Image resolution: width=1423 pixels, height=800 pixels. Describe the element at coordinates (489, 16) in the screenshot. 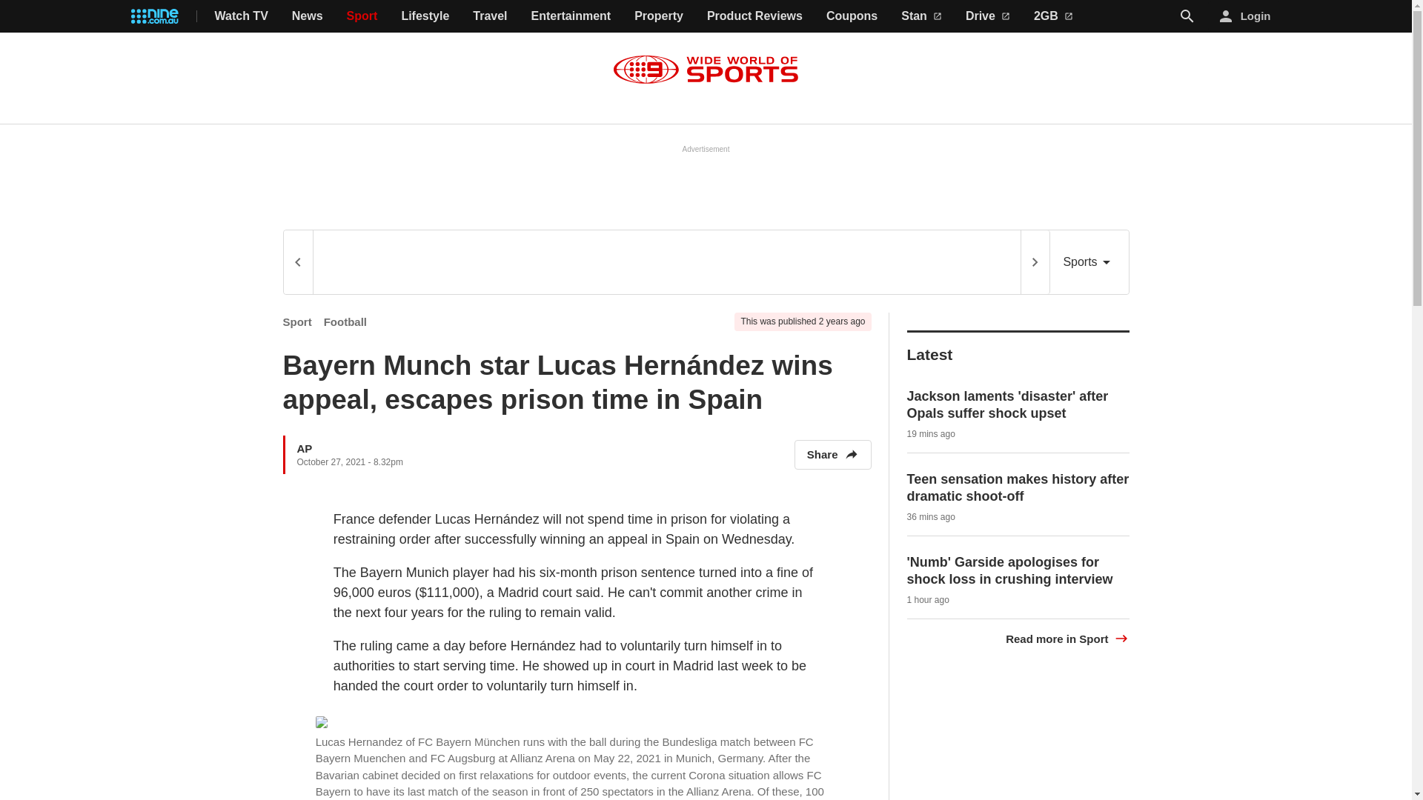

I see `Travel` at that location.